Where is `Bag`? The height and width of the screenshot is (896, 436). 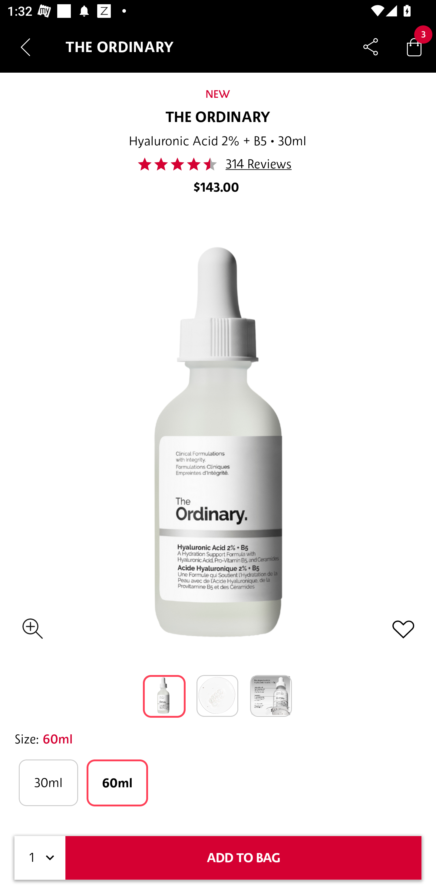
Bag is located at coordinates (414, 47).